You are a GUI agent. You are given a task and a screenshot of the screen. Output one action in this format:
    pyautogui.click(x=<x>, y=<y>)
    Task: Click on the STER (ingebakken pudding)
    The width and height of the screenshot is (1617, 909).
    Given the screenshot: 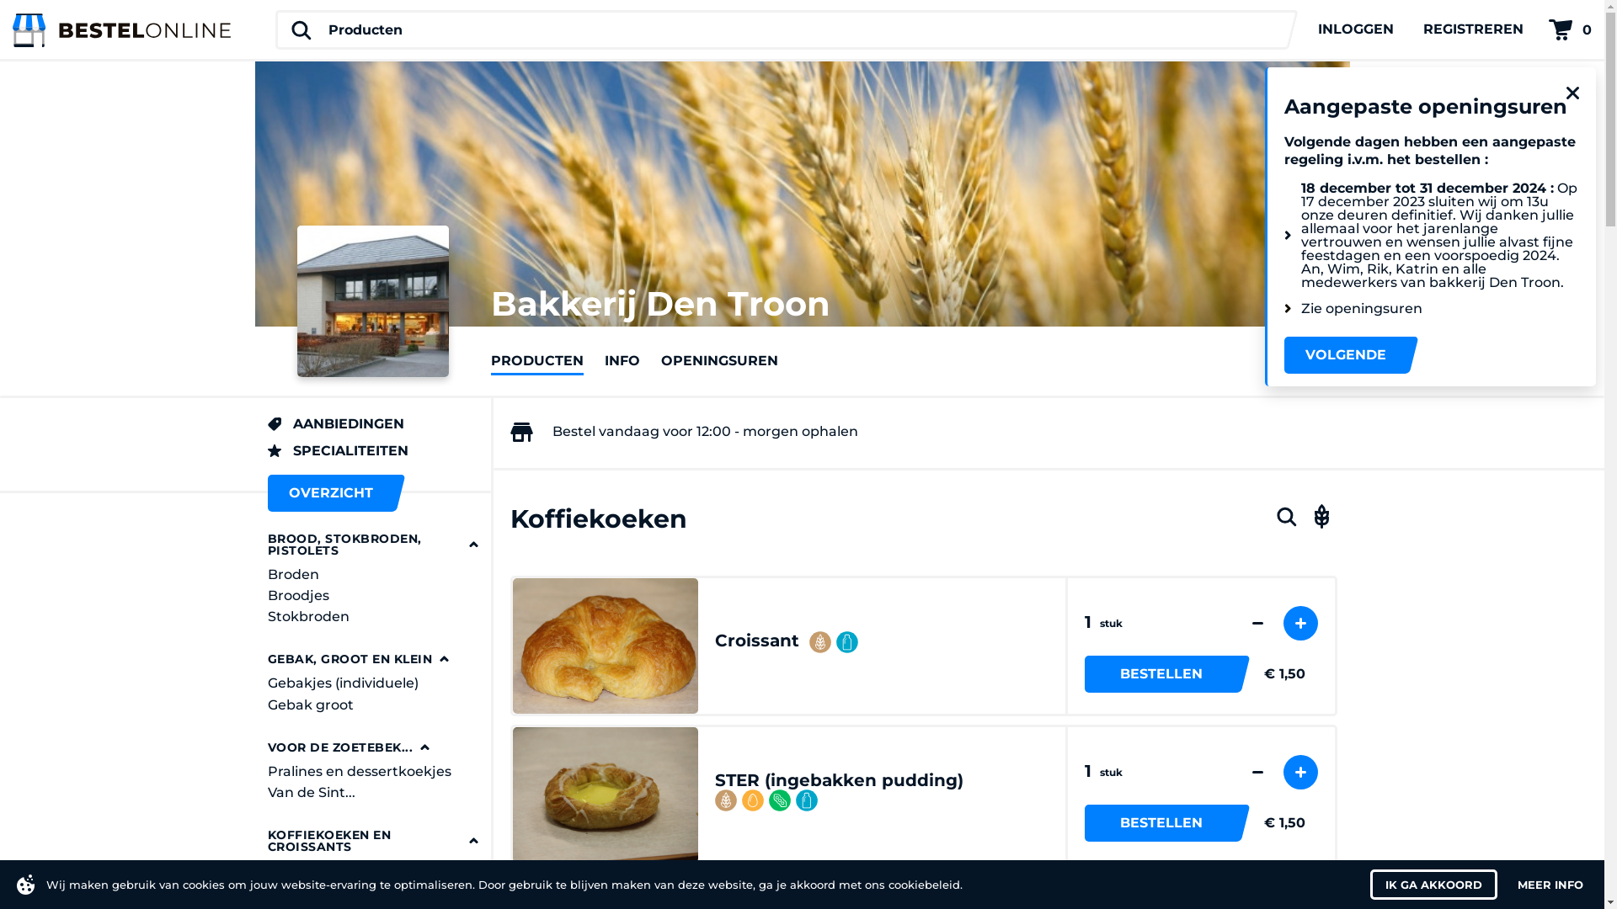 What is the action you would take?
    pyautogui.click(x=839, y=779)
    